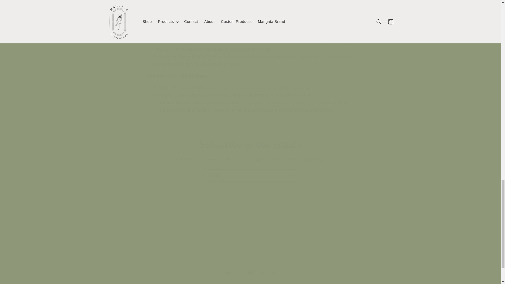 The width and height of the screenshot is (505, 284). What do you see at coordinates (230, 57) in the screenshot?
I see `Email` at bounding box center [230, 57].